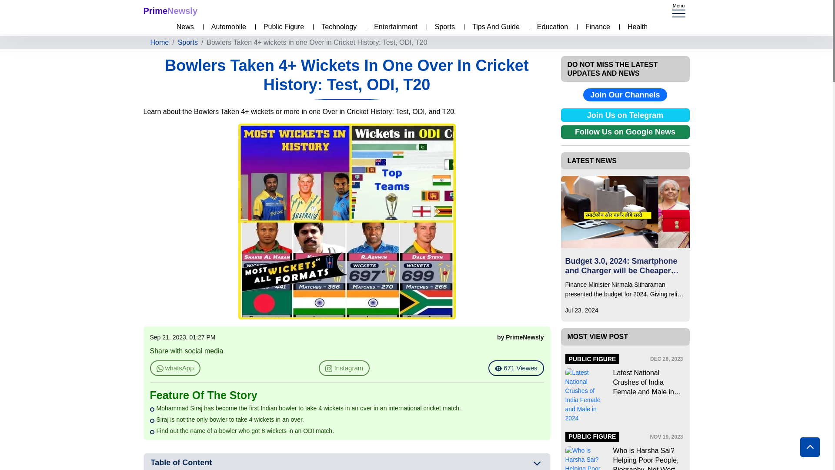  Describe the element at coordinates (227, 27) in the screenshot. I see `Automobile` at that location.